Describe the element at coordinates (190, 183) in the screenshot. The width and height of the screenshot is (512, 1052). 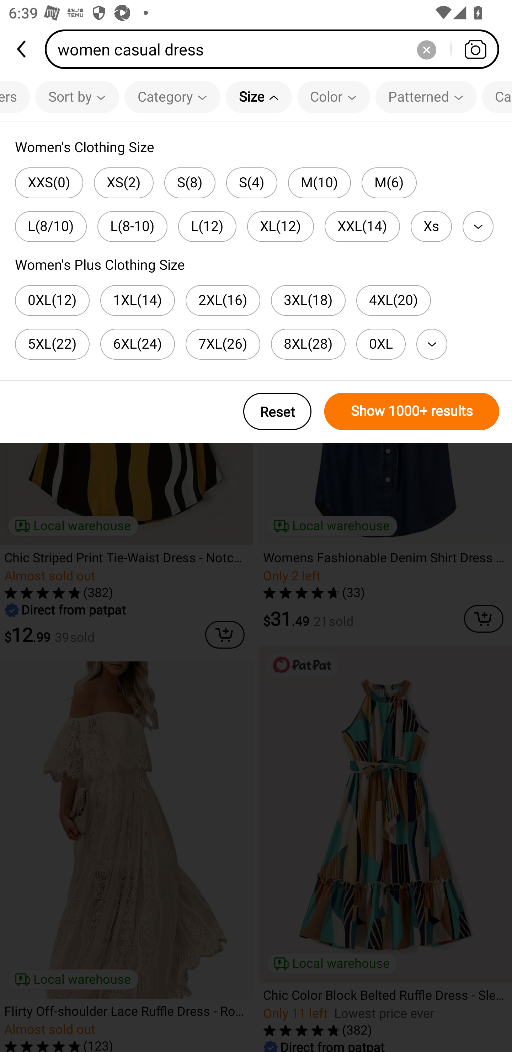
I see `S(8)` at that location.